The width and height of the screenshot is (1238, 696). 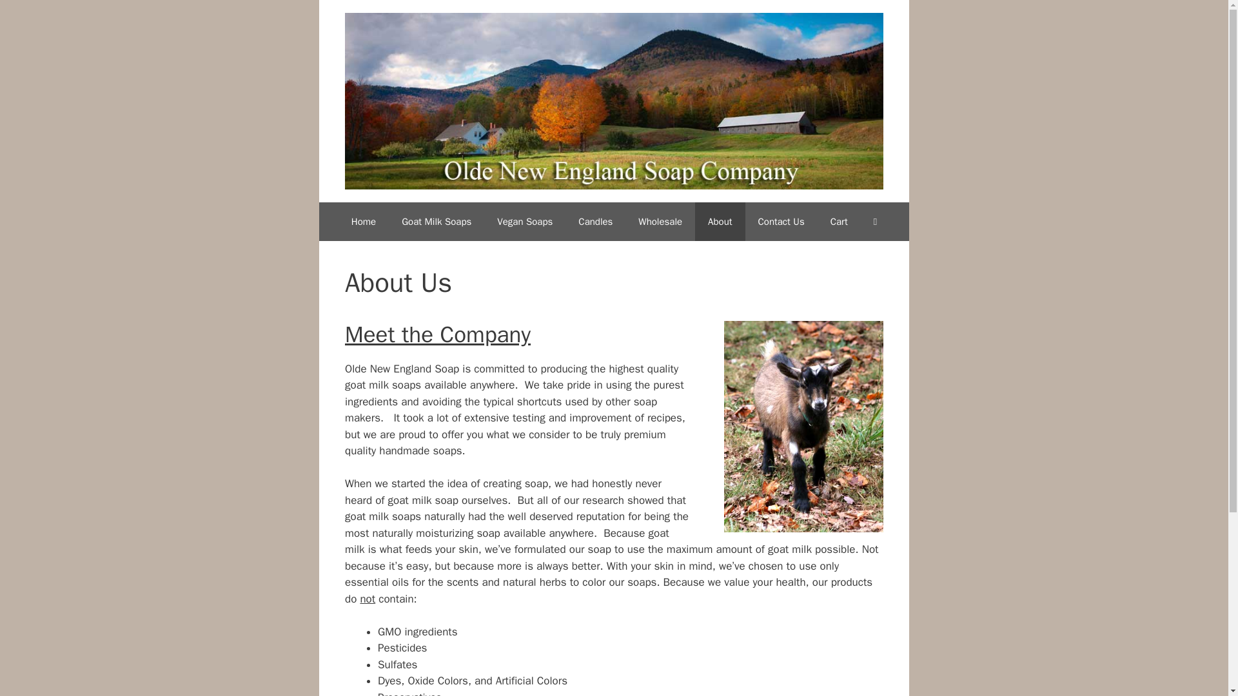 What do you see at coordinates (660, 222) in the screenshot?
I see `Wholesale` at bounding box center [660, 222].